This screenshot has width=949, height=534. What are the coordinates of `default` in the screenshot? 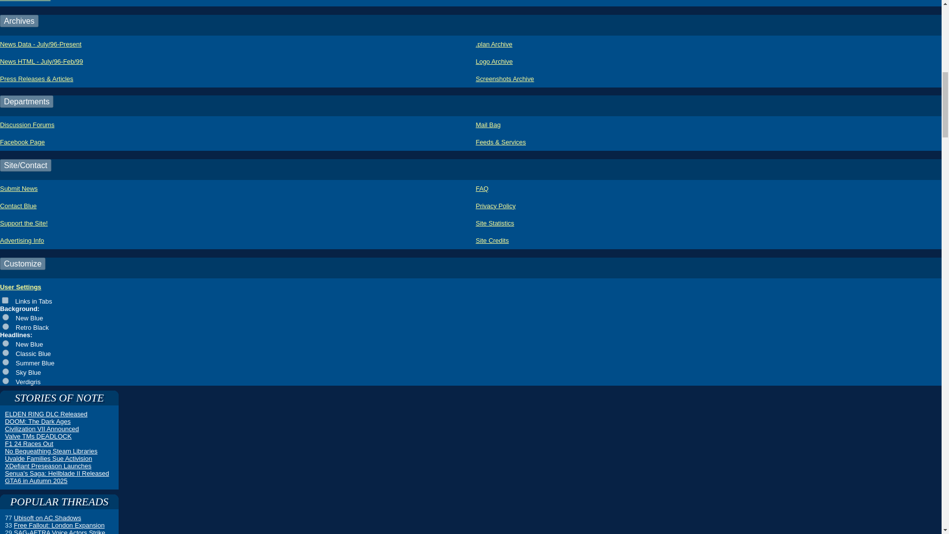 It's located at (5, 343).